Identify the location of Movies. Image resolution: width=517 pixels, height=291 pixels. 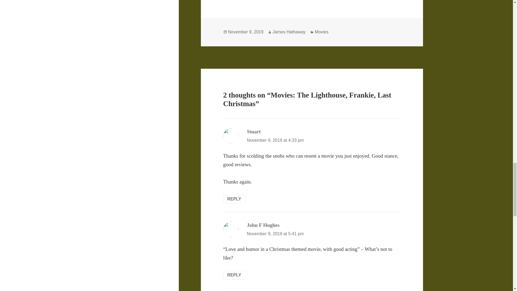
(322, 32).